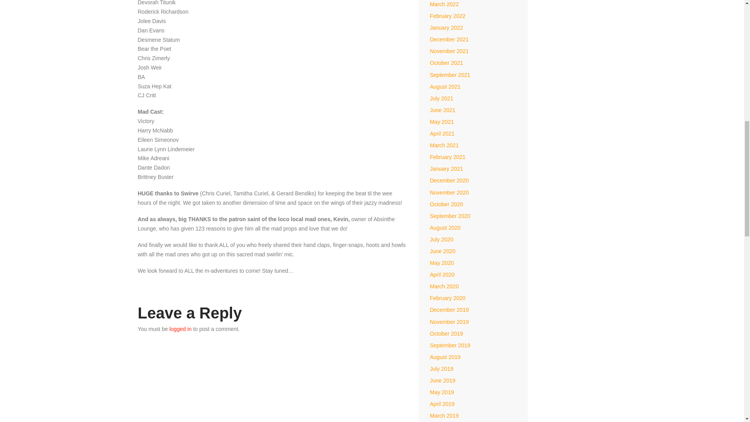  I want to click on logged in, so click(180, 329).